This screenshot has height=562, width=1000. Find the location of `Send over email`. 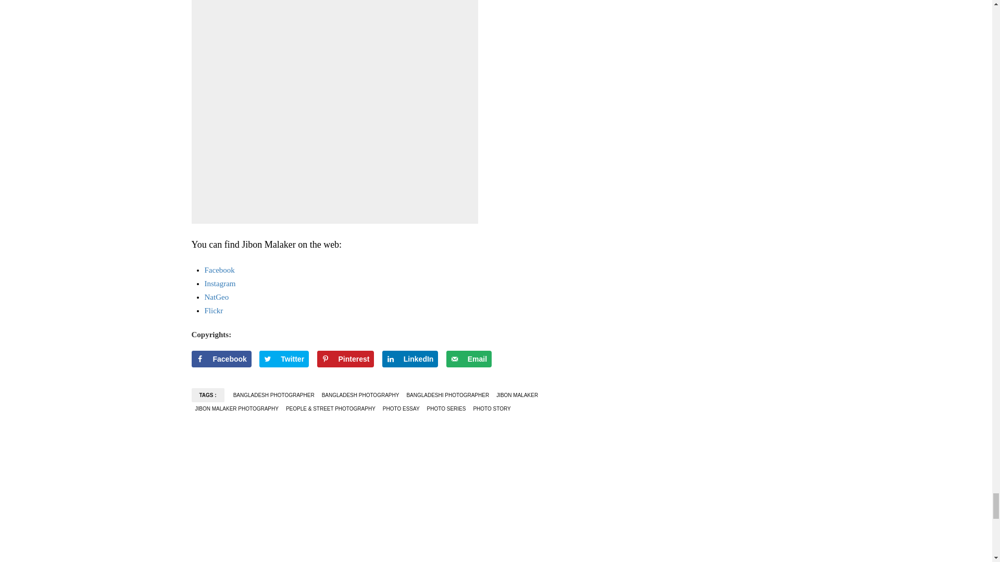

Send over email is located at coordinates (469, 359).